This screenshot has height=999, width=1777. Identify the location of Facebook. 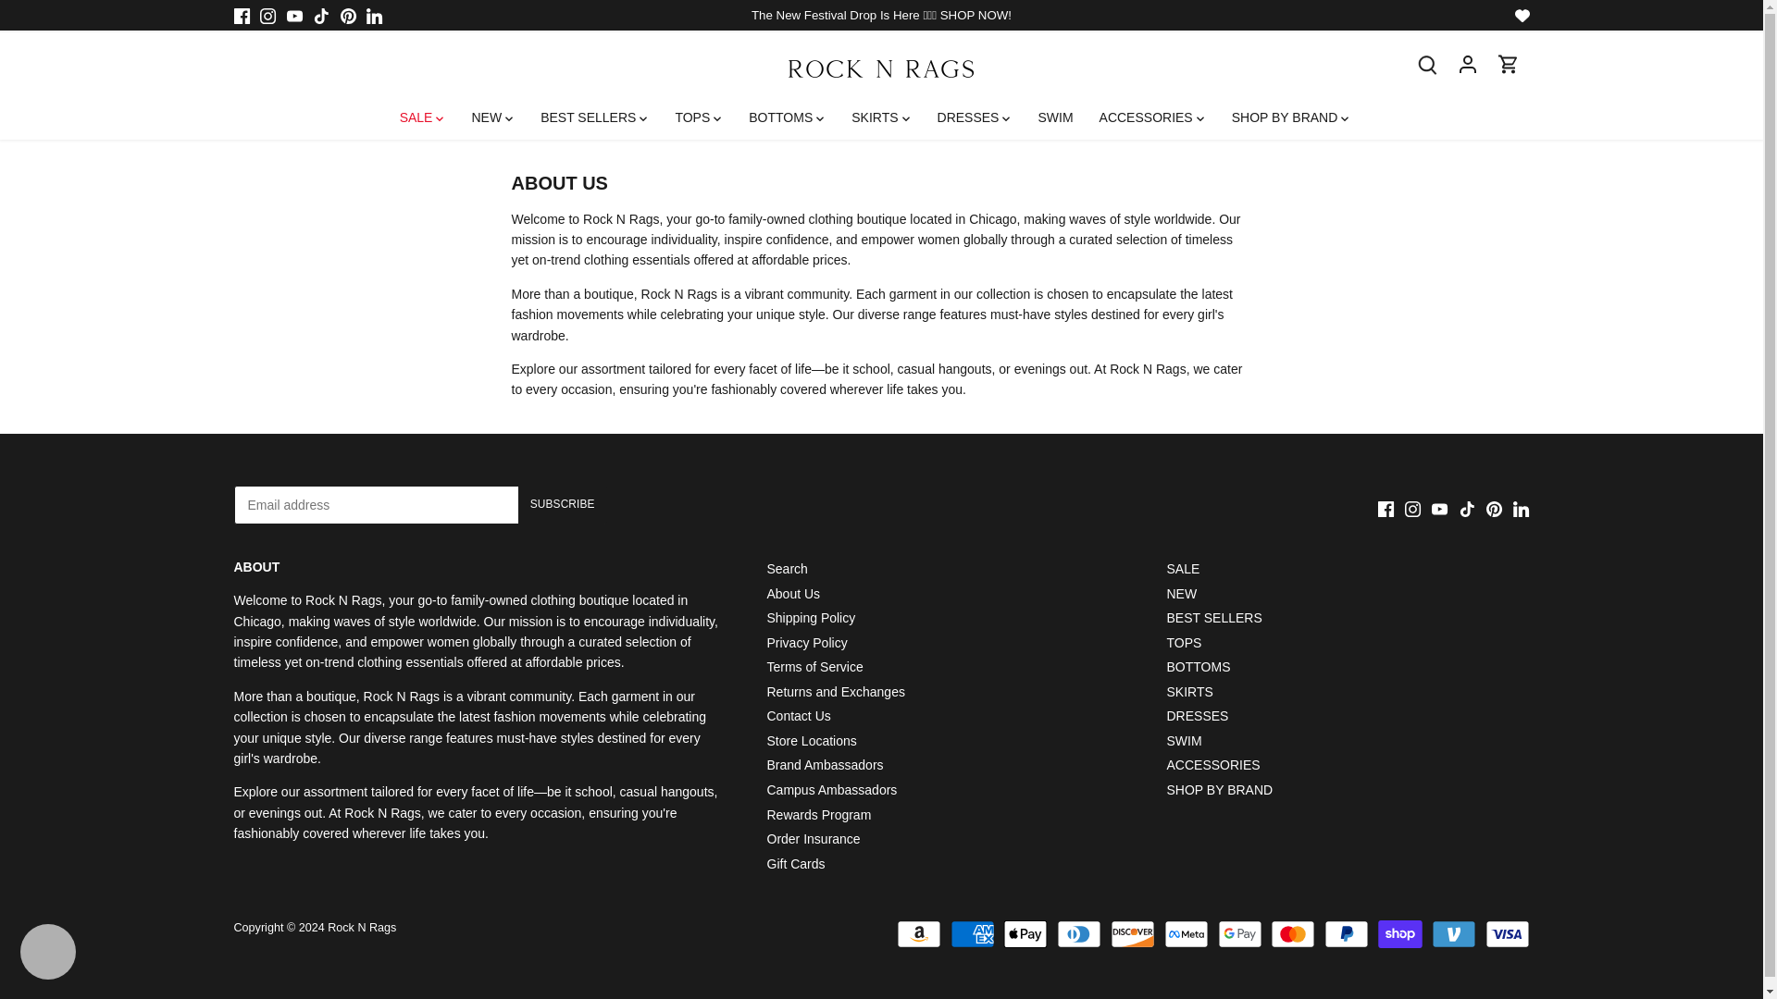
(241, 15).